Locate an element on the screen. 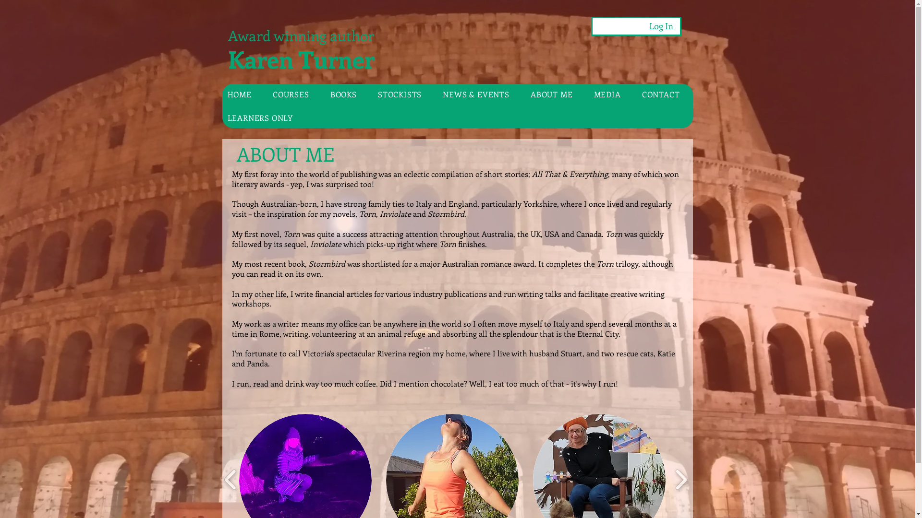  MEDIA is located at coordinates (611, 94).